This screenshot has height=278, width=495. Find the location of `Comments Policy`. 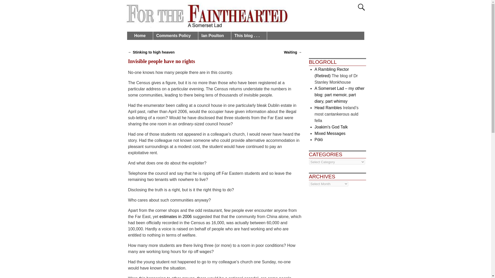

Comments Policy is located at coordinates (175, 36).